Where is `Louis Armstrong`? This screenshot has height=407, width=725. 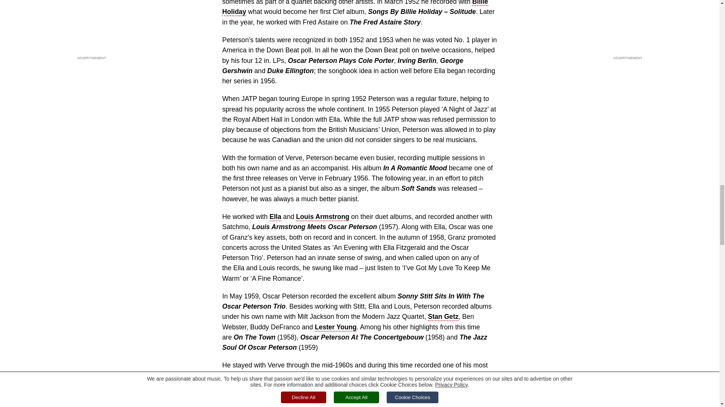
Louis Armstrong is located at coordinates (322, 217).